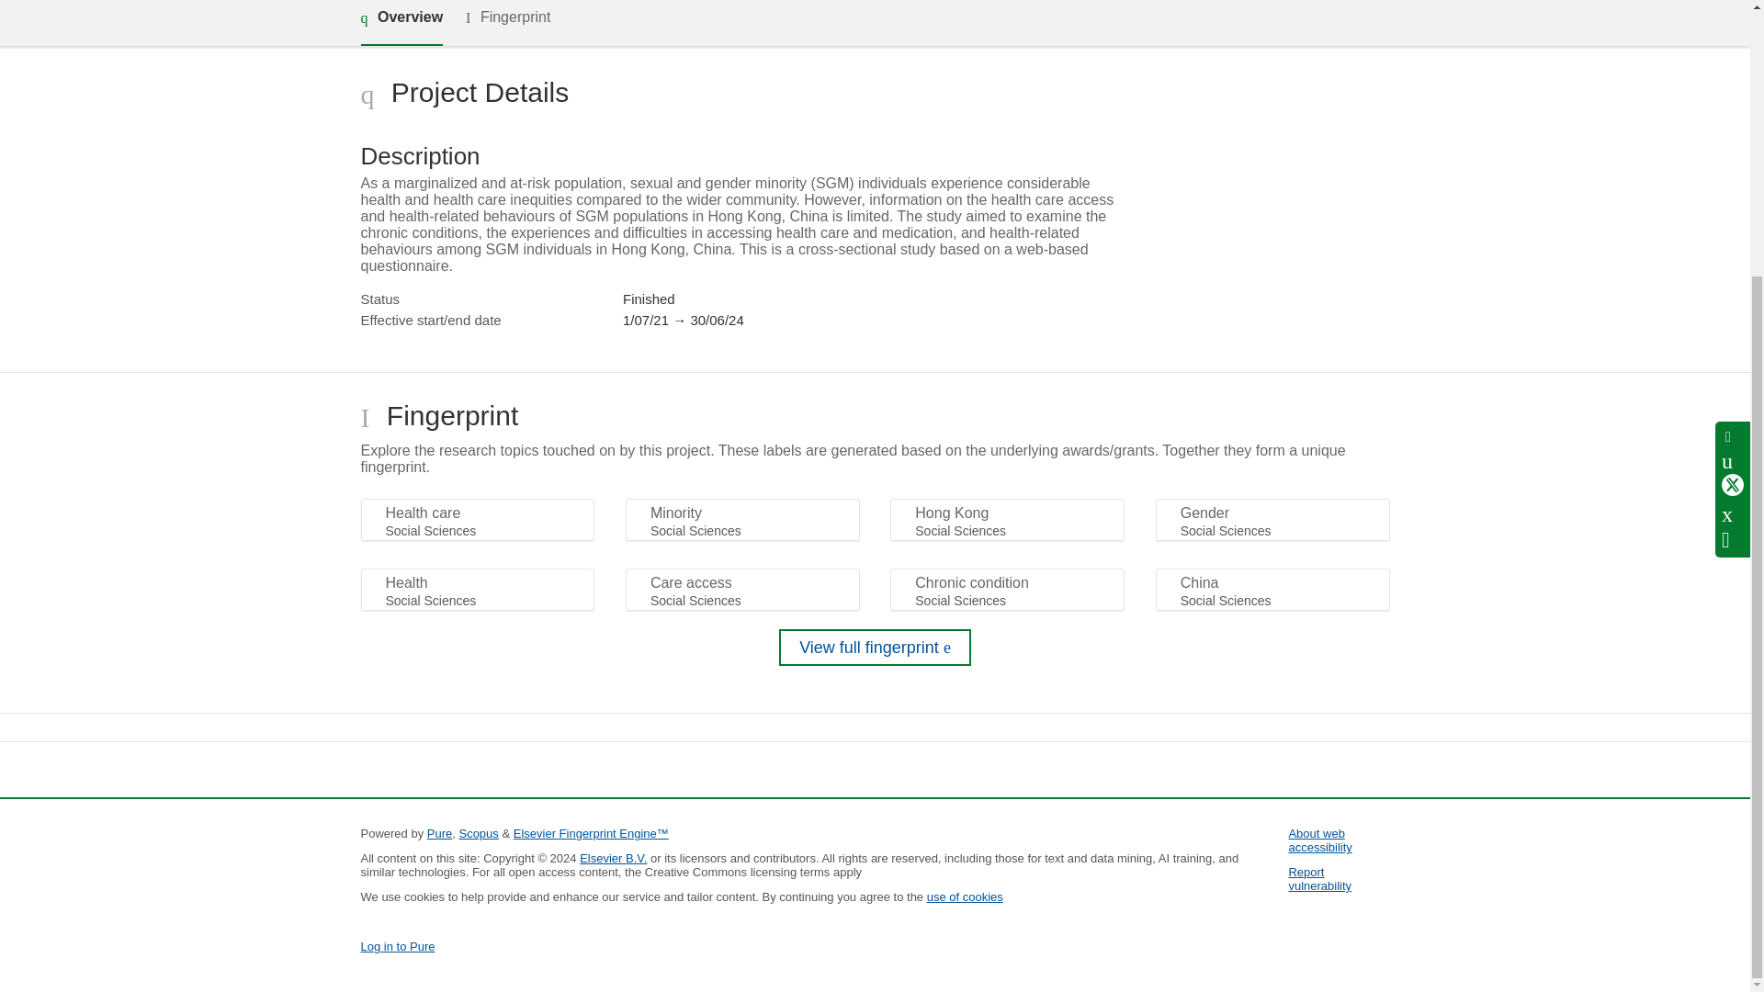  I want to click on Pure, so click(439, 832).